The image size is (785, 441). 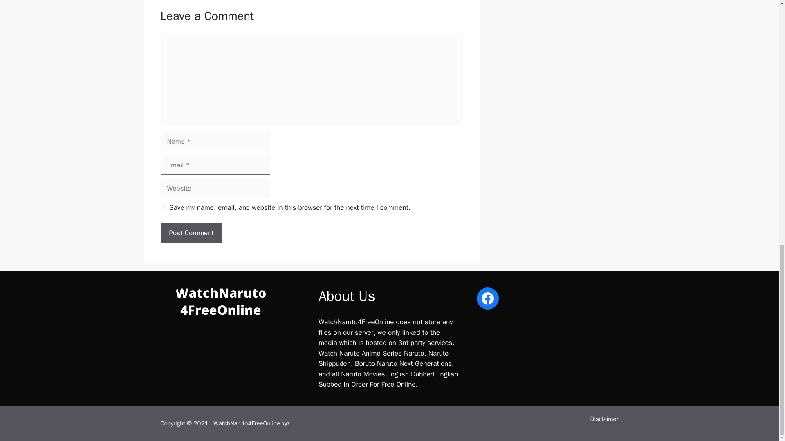 What do you see at coordinates (251, 423) in the screenshot?
I see `WatchNaruto4FreeOnline.xyz` at bounding box center [251, 423].